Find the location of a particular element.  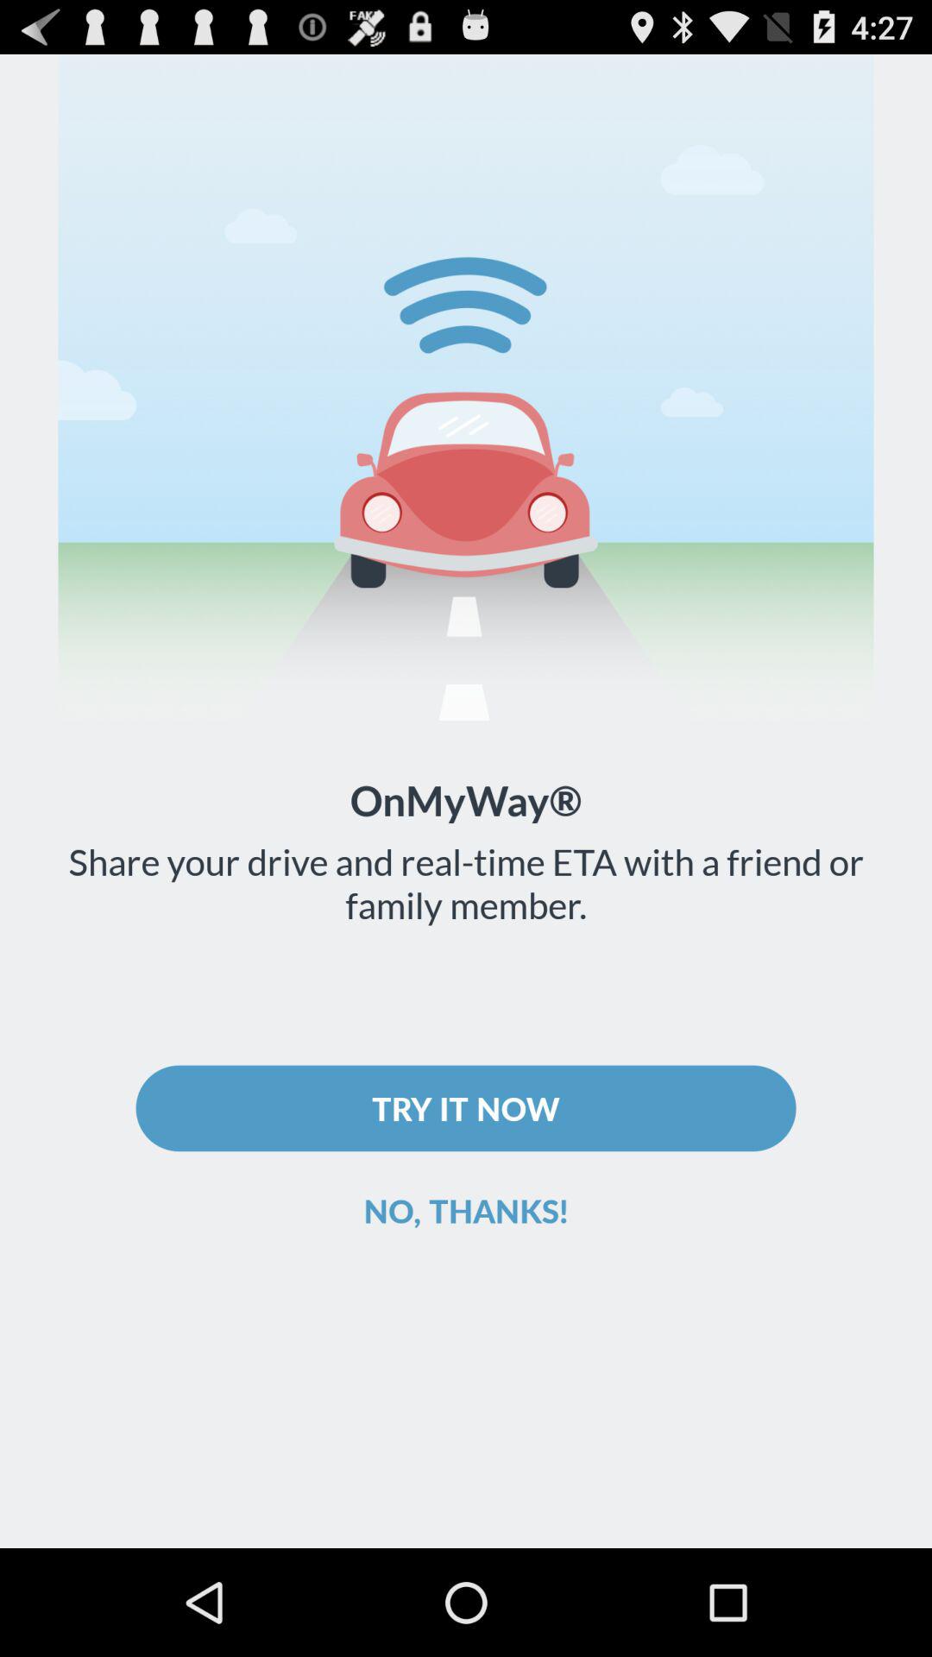

choose icon below the try it now icon is located at coordinates (466, 1210).